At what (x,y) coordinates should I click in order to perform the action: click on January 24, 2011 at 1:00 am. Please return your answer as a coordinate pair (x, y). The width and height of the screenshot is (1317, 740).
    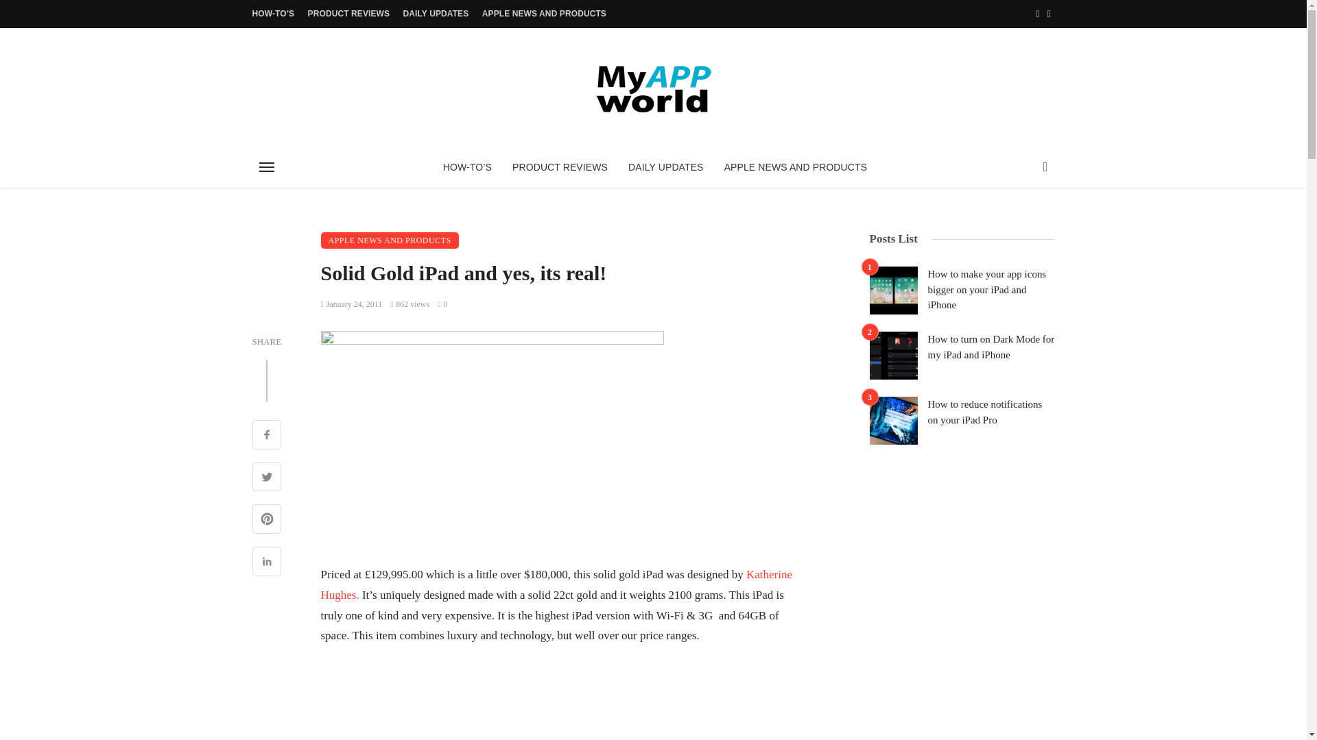
    Looking at the image, I should click on (352, 304).